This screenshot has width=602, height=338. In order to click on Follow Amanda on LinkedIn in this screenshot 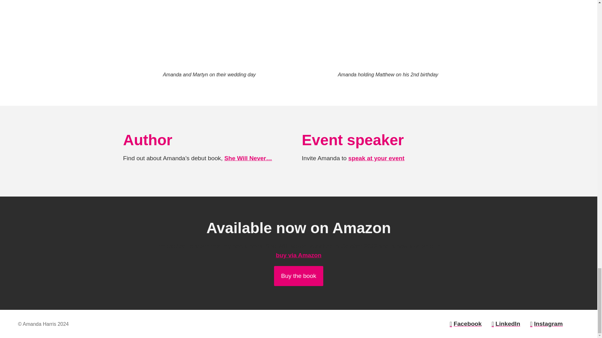, I will do `click(503, 324)`.